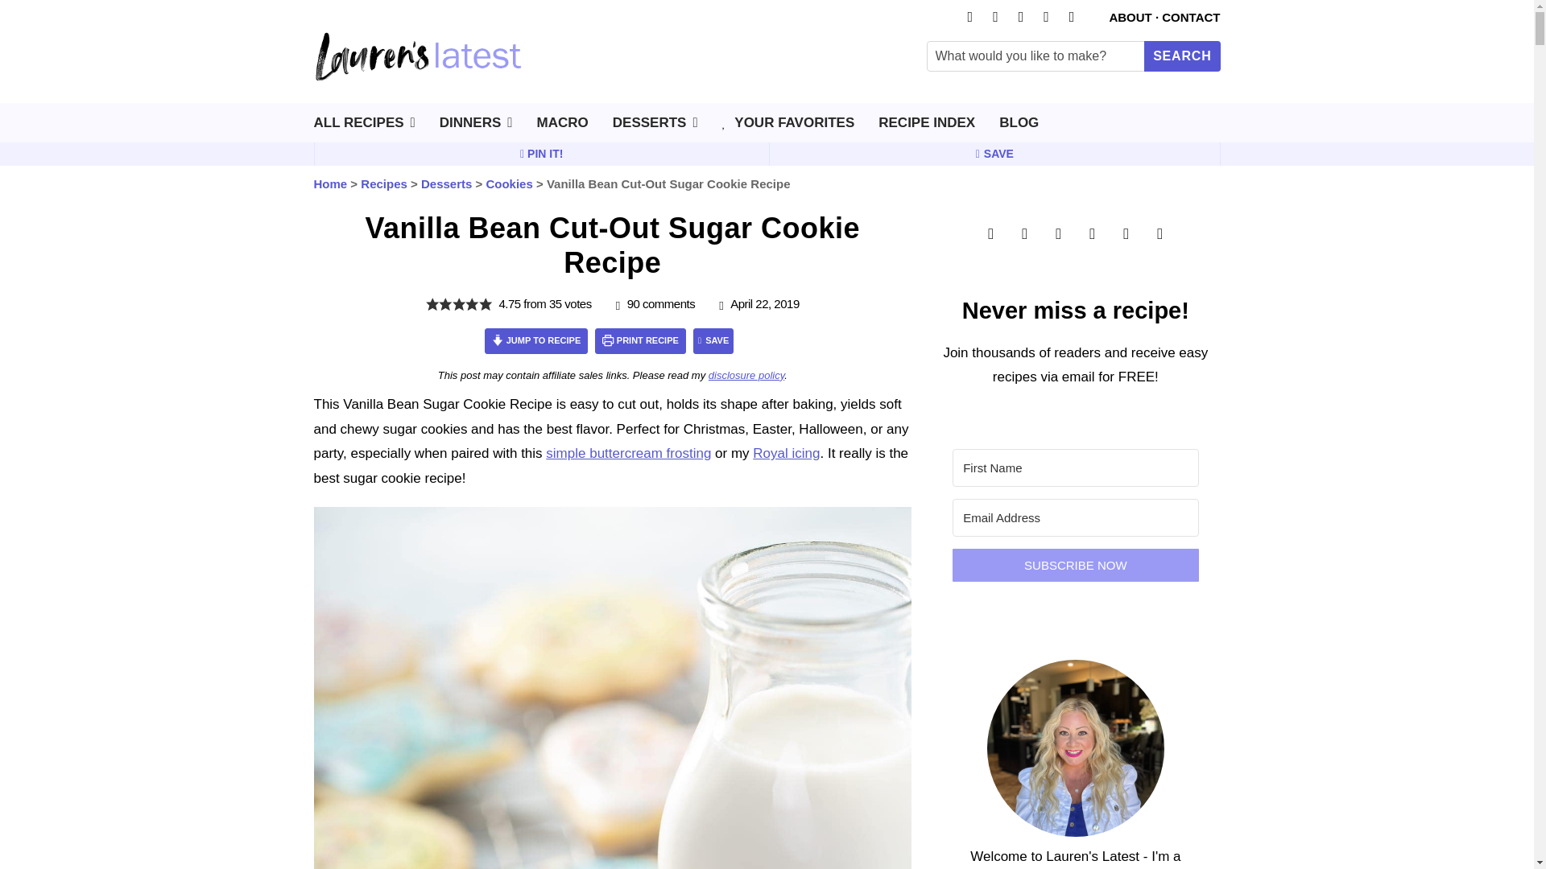 The image size is (1546, 869). What do you see at coordinates (1190, 17) in the screenshot?
I see `CONTACT` at bounding box center [1190, 17].